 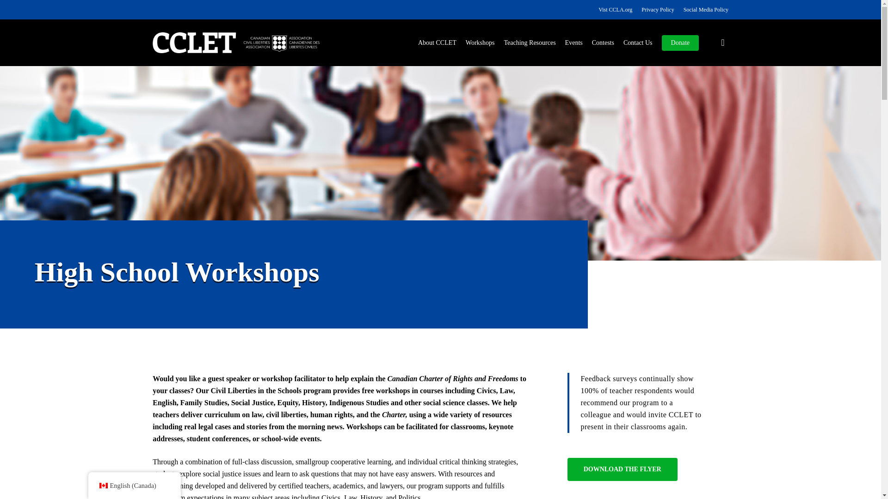 I want to click on Workshops, so click(x=480, y=42).